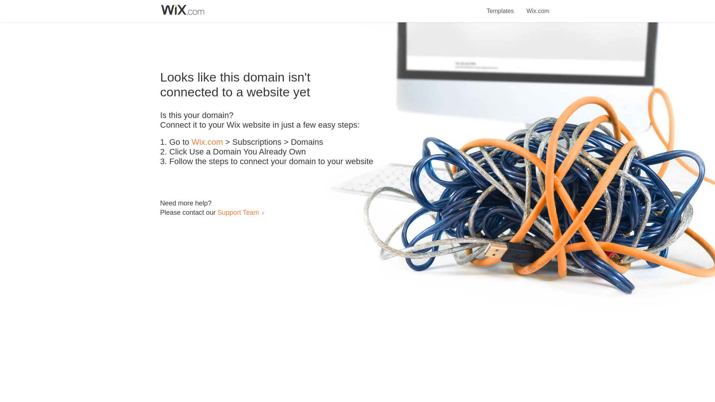  I want to click on Support Team, so click(238, 212).